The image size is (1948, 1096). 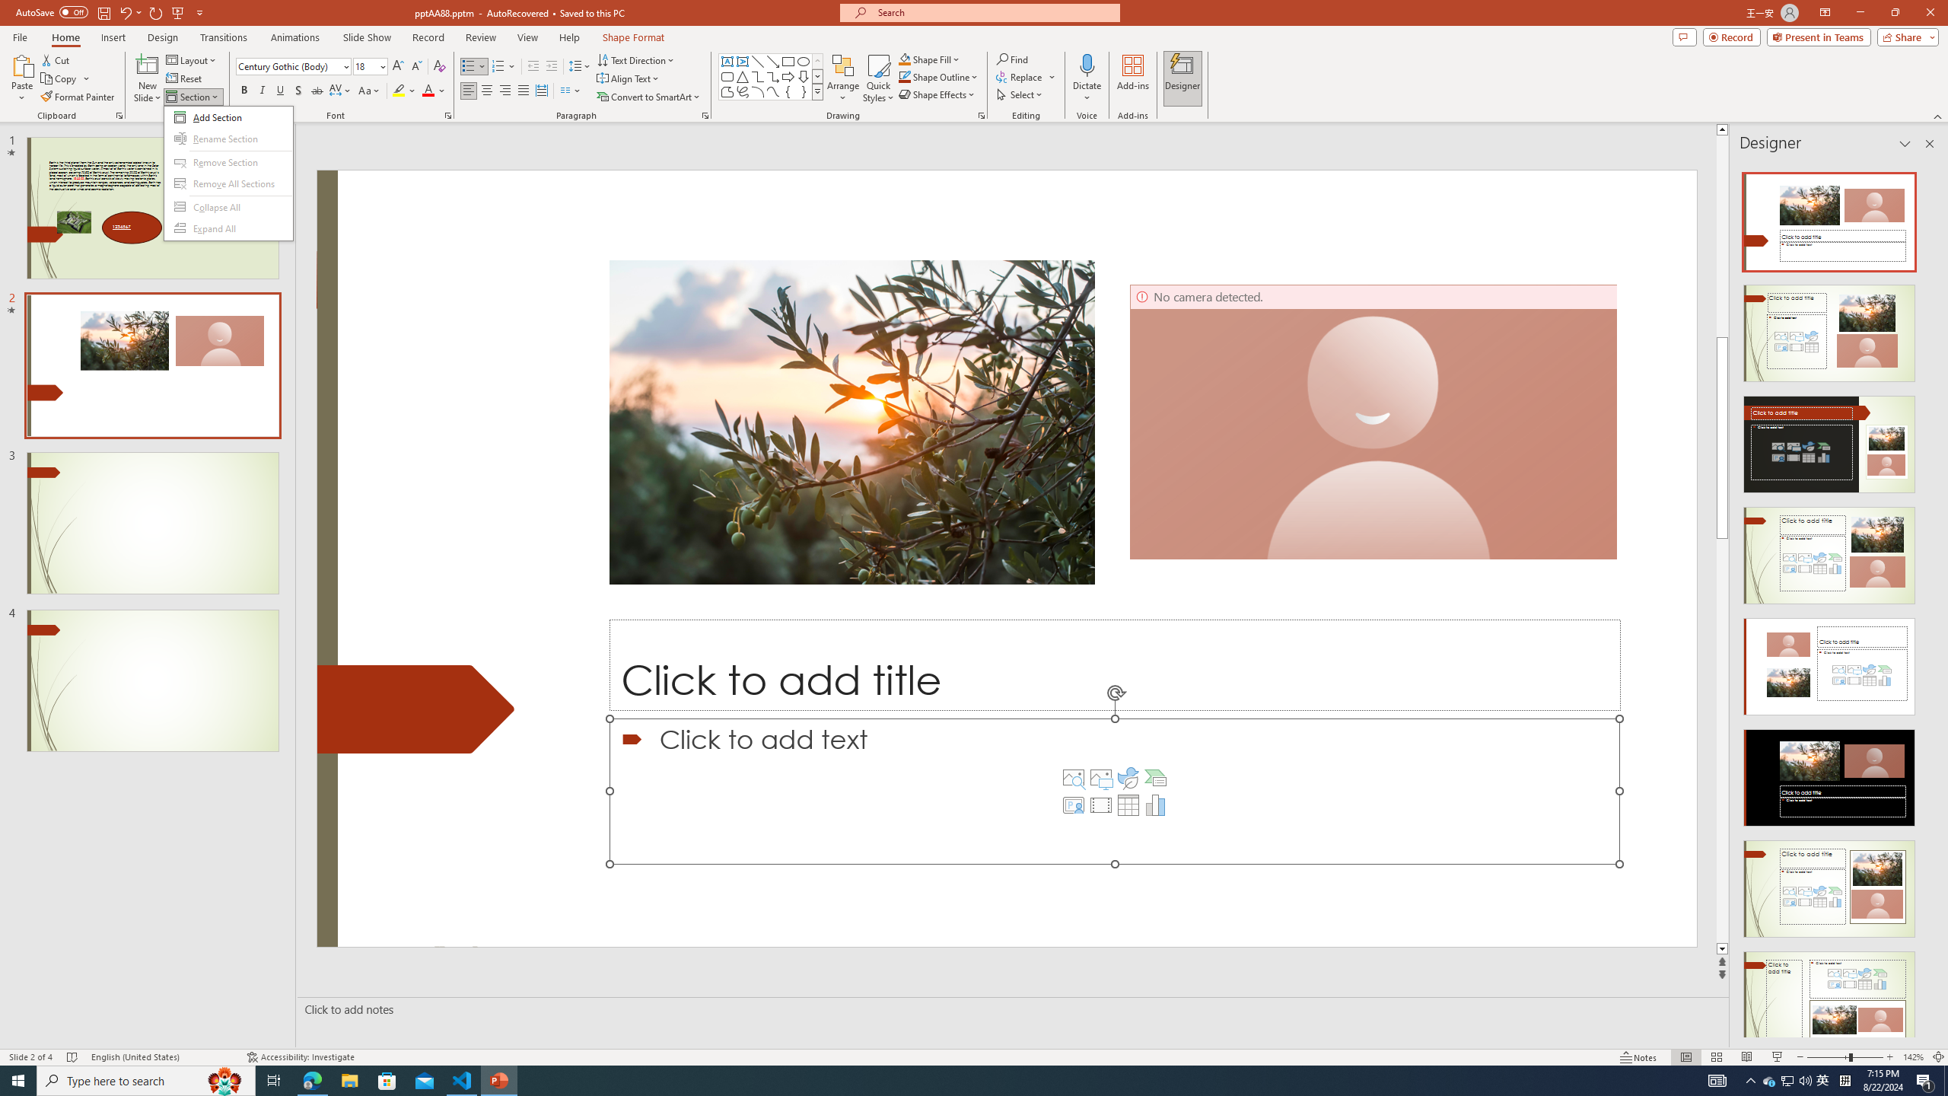 I want to click on Insert Chart, so click(x=1156, y=805).